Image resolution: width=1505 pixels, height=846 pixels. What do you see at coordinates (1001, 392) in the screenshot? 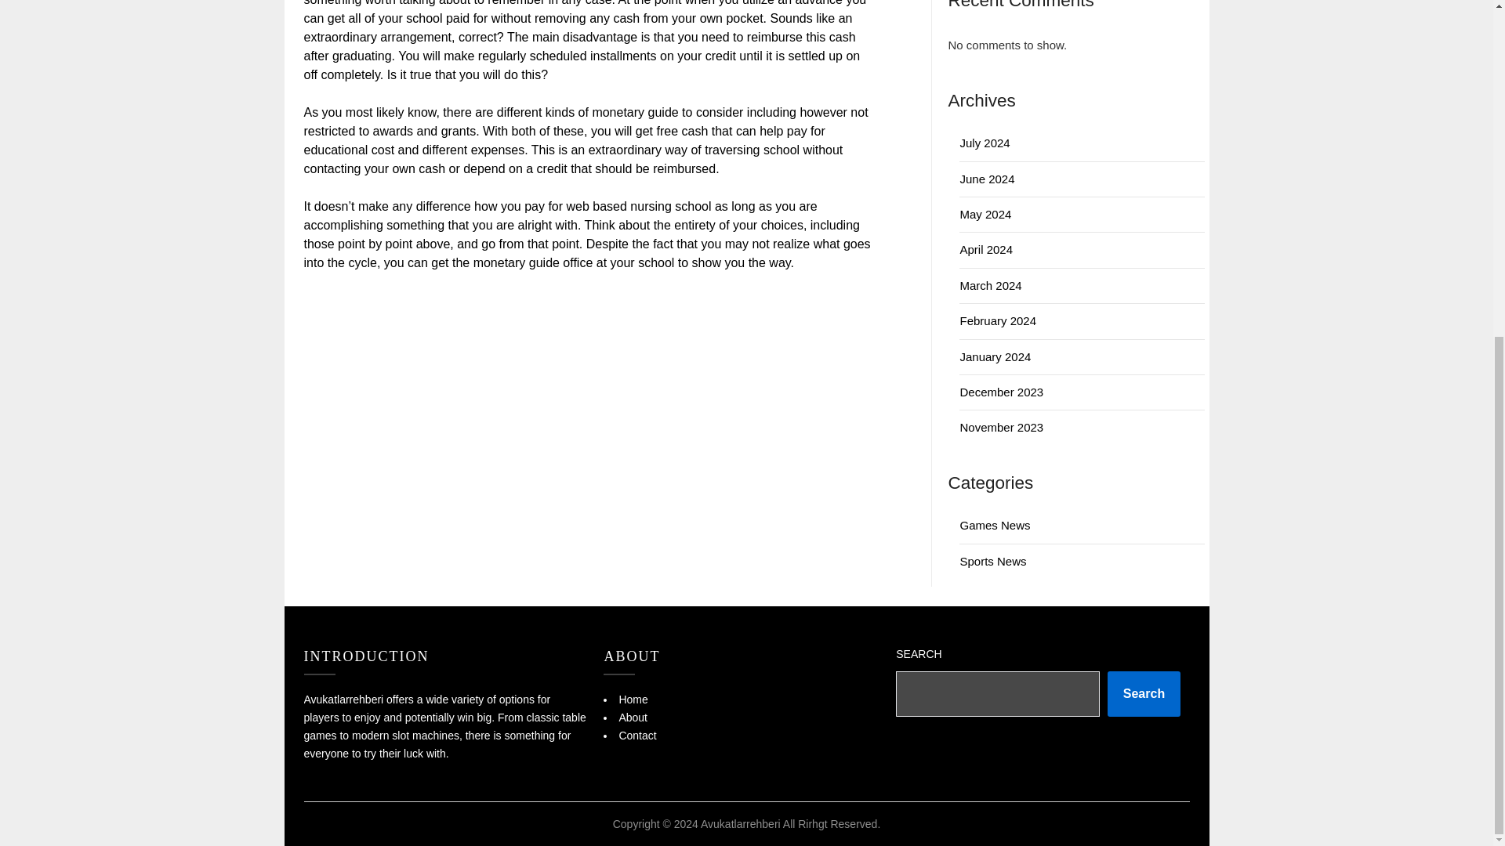
I see `December 2023` at bounding box center [1001, 392].